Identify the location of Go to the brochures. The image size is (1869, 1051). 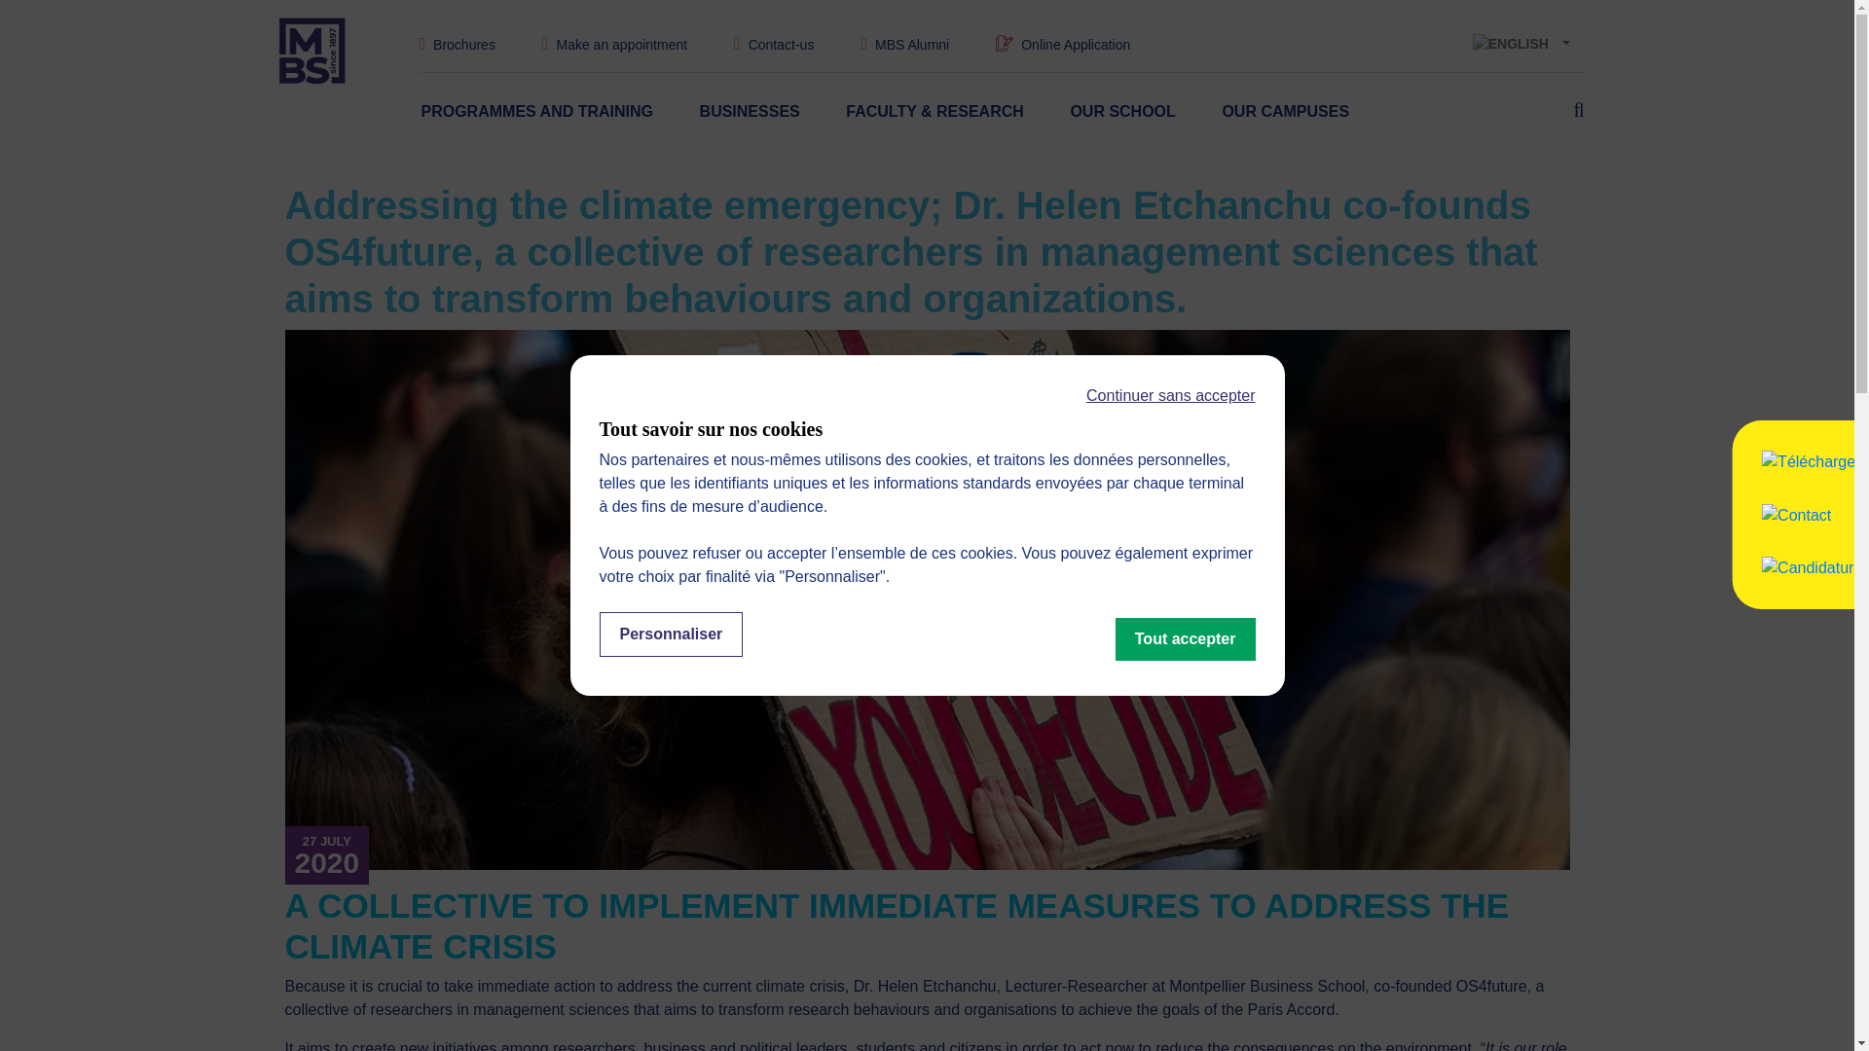
(463, 45).